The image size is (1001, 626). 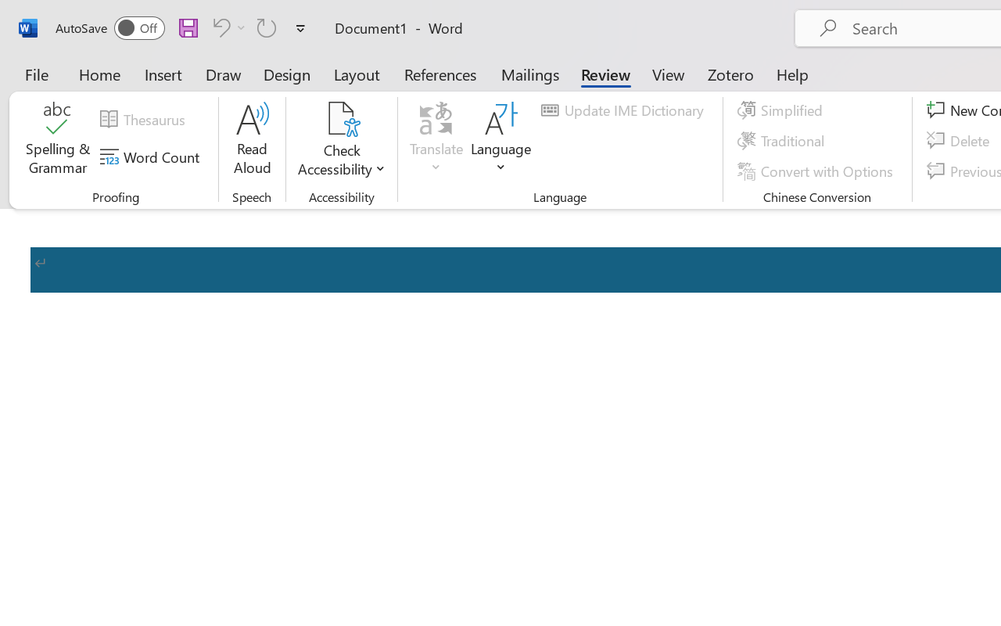 What do you see at coordinates (341, 141) in the screenshot?
I see `Check Accessibility` at bounding box center [341, 141].